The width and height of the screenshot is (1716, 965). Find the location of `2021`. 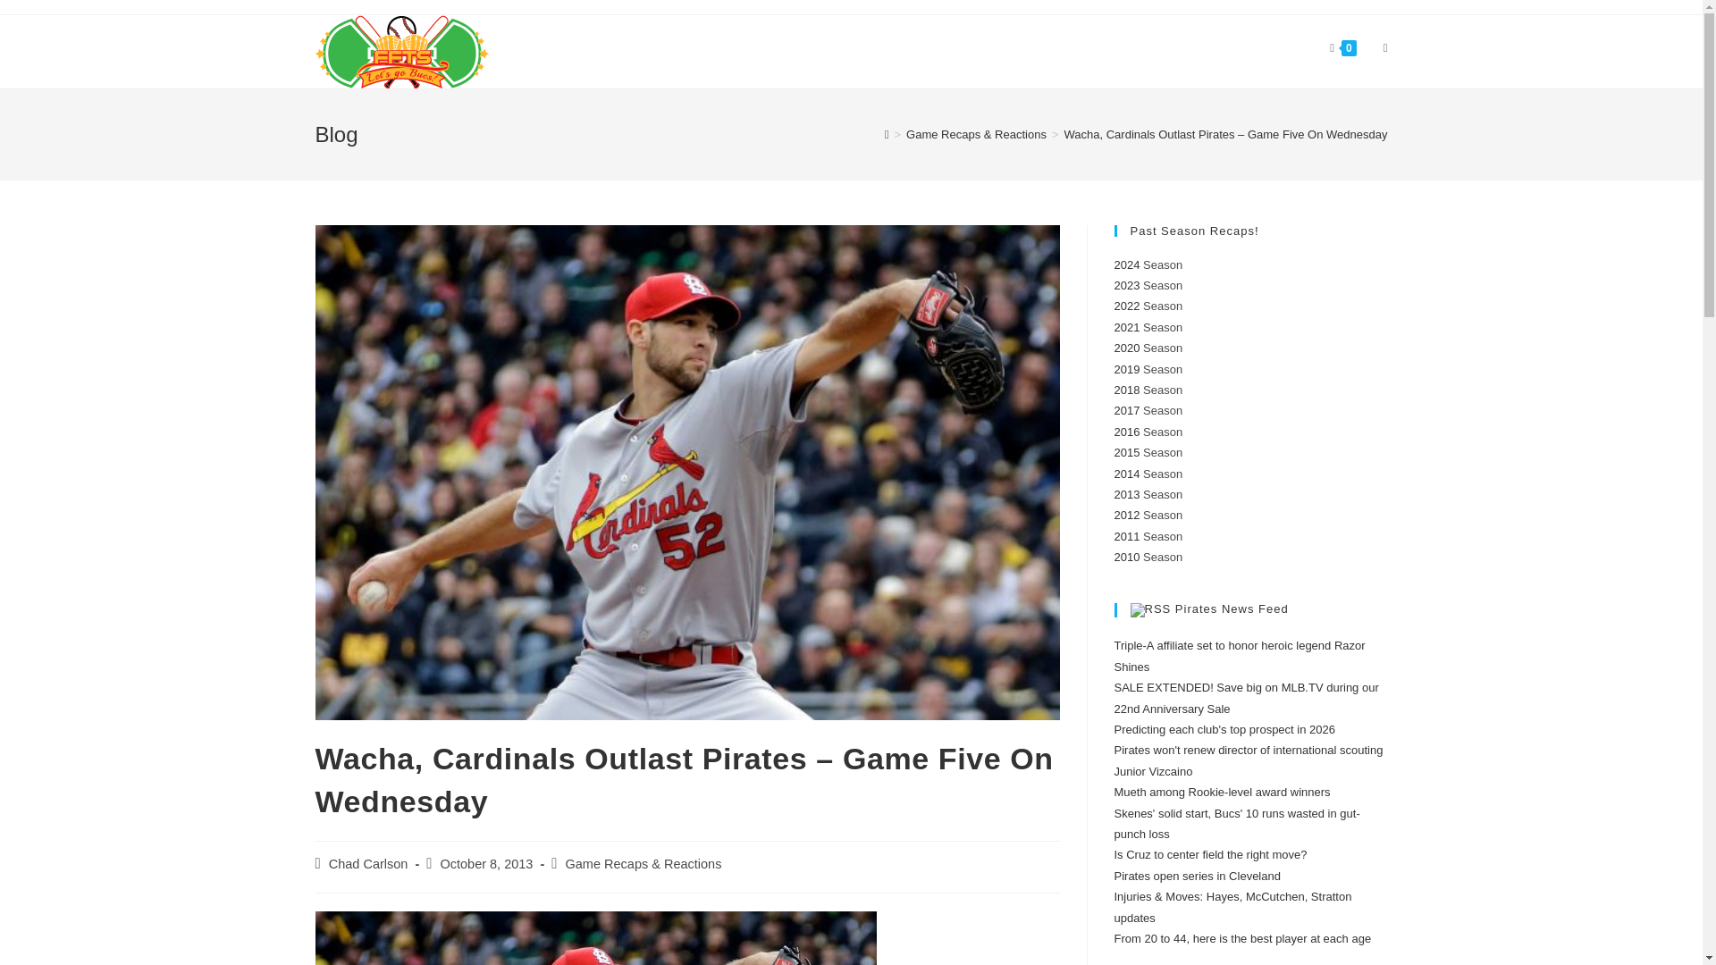

2021 is located at coordinates (1126, 327).